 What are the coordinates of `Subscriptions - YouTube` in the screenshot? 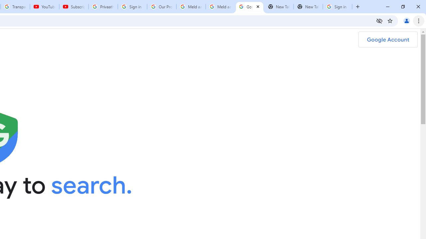 It's located at (74, 7).